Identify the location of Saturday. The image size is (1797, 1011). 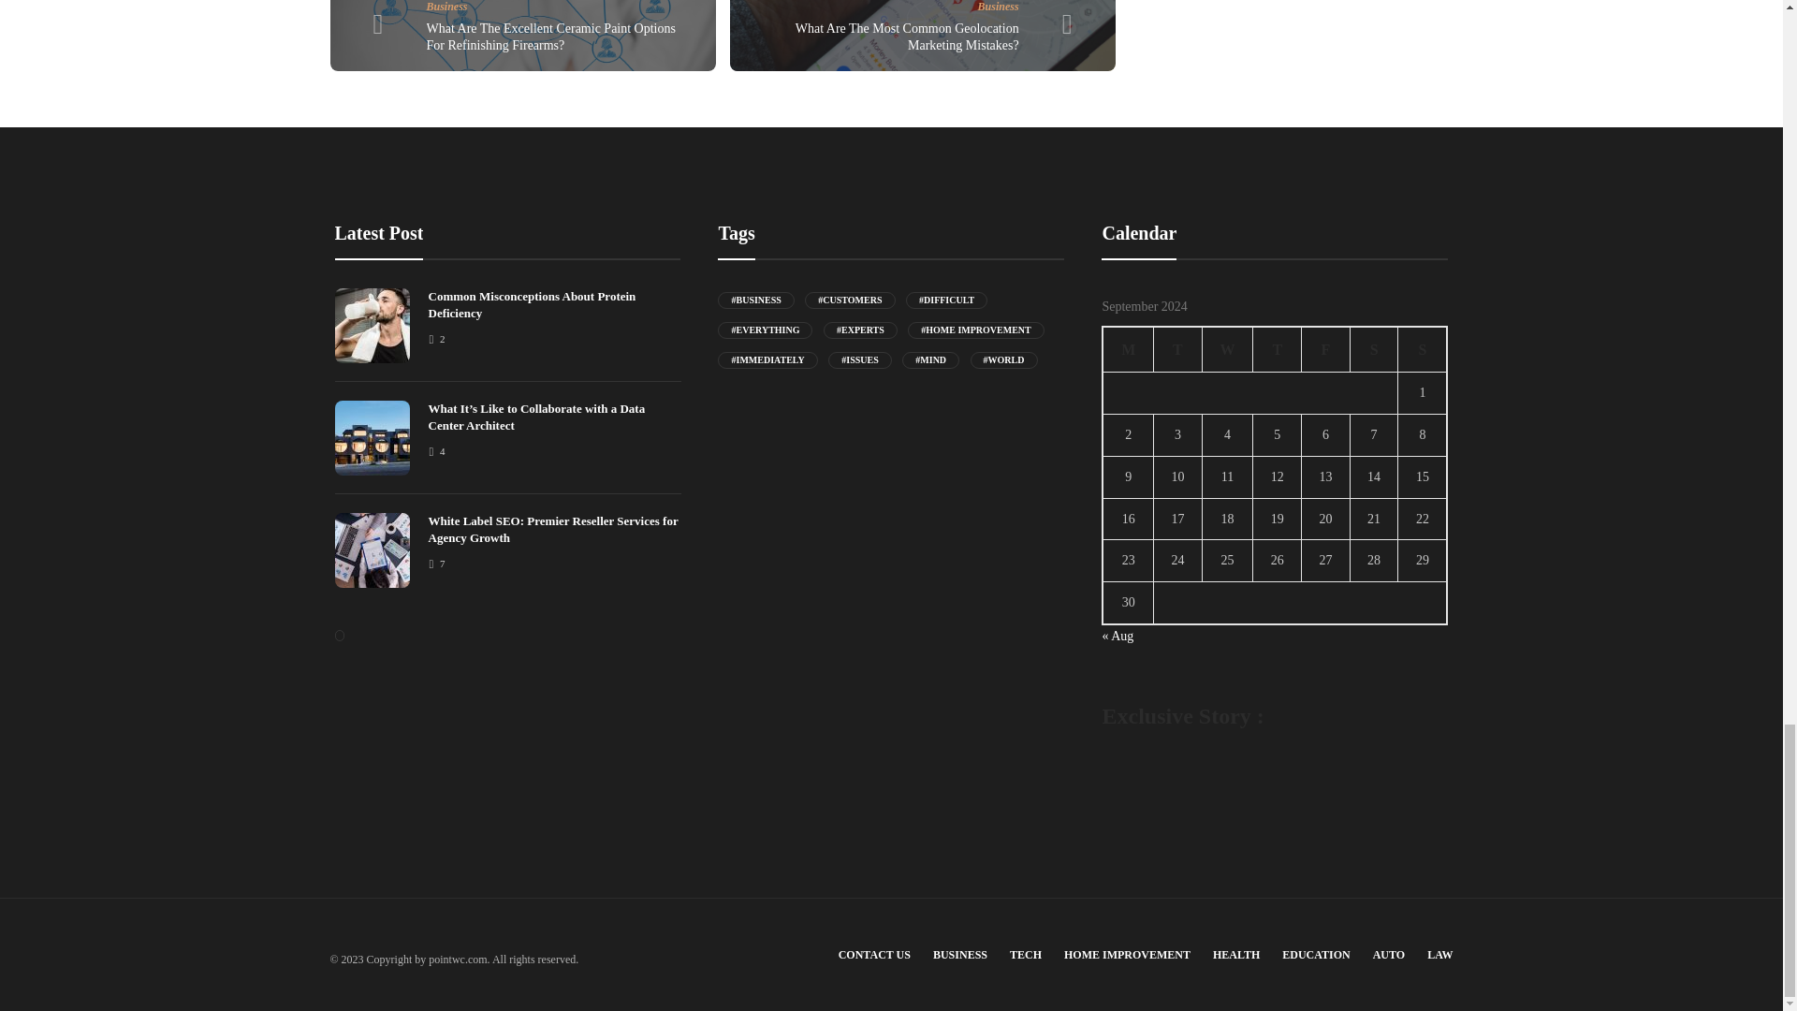
(1373, 349).